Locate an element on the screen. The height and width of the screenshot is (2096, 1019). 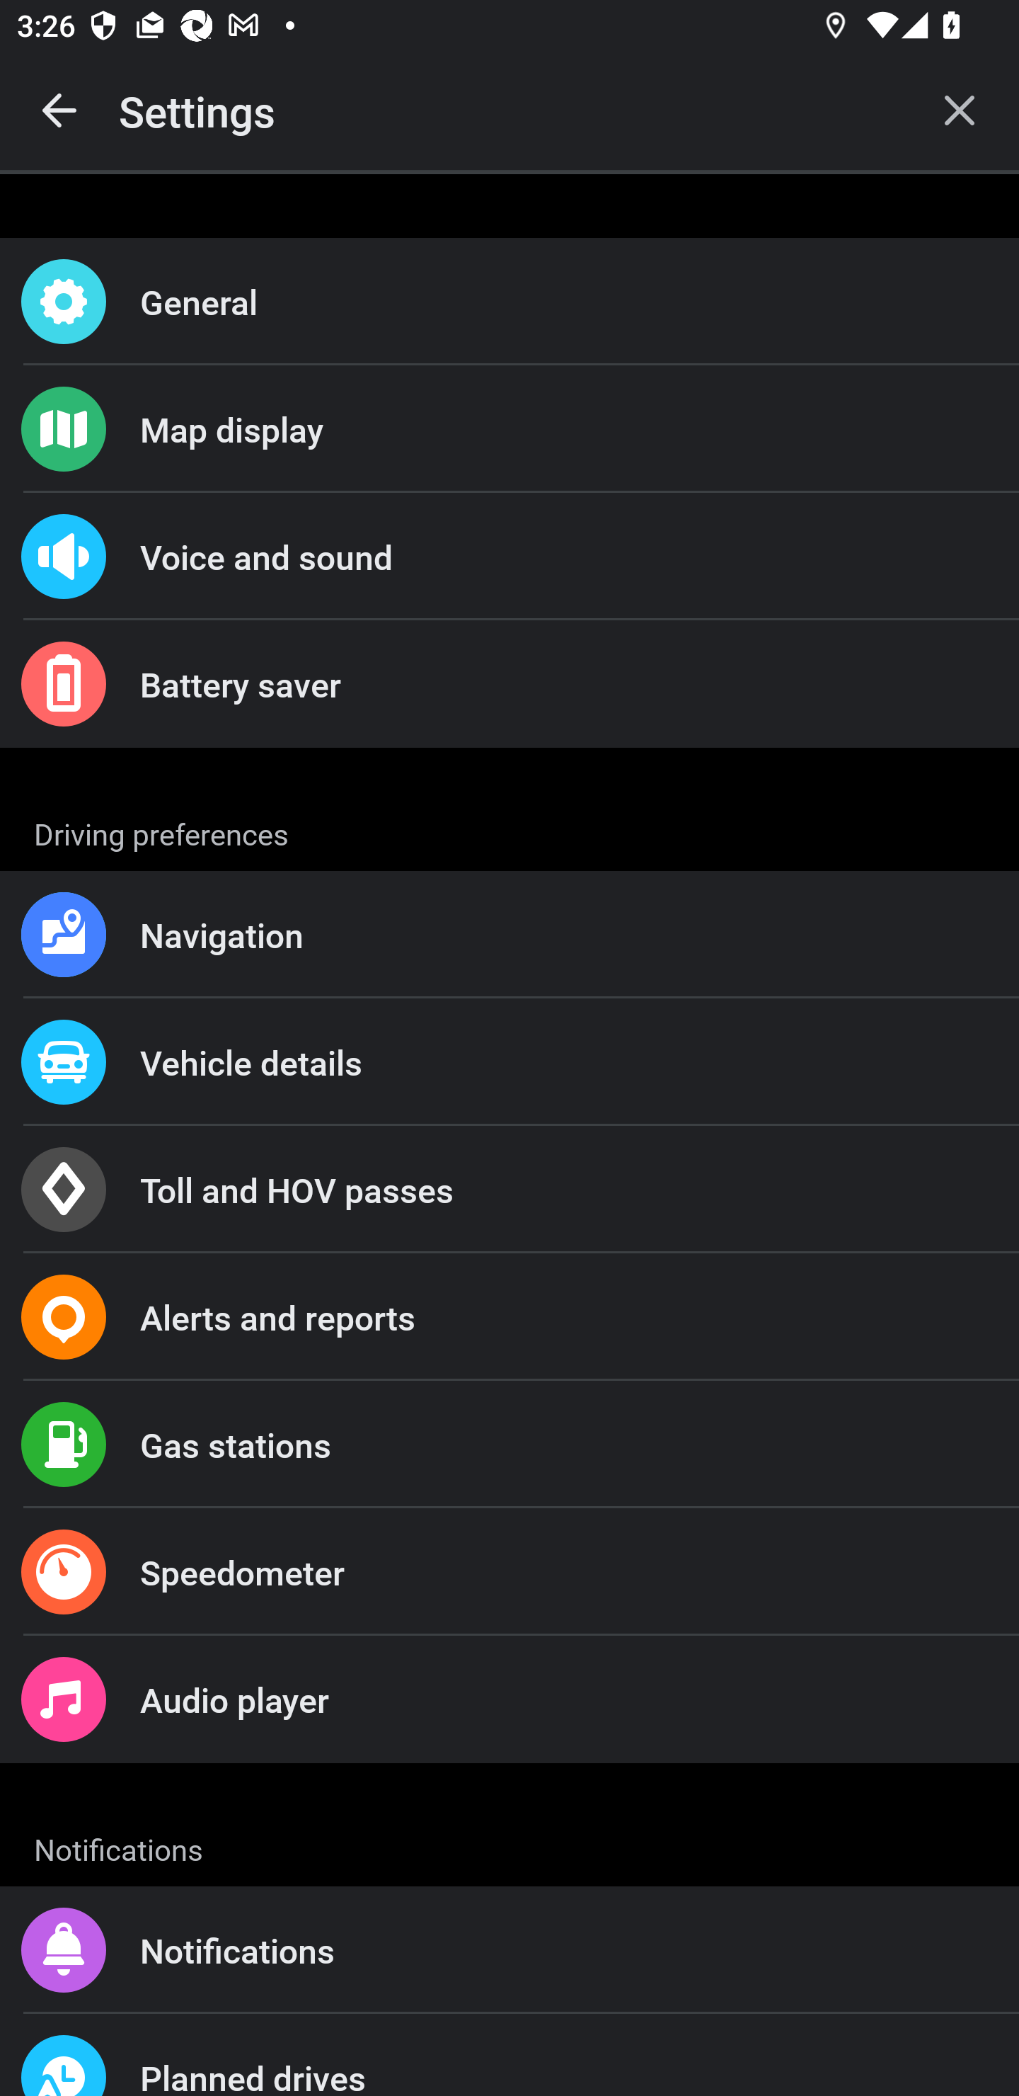
General is located at coordinates (509, 302).